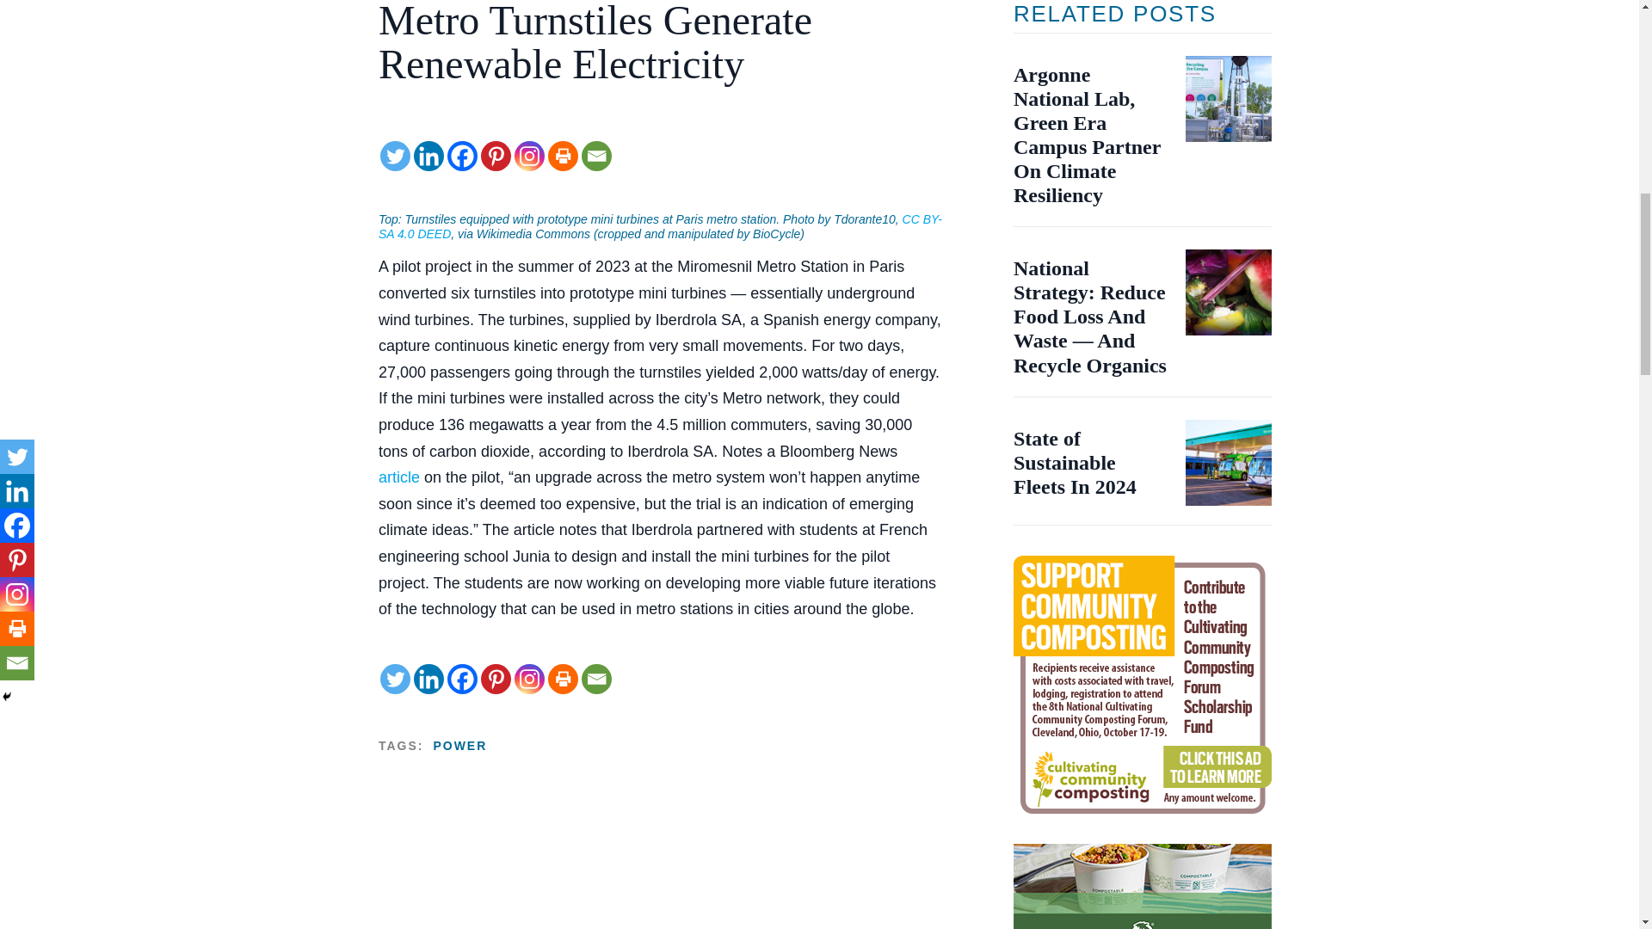  Describe the element at coordinates (496, 156) in the screenshot. I see `Pinterest` at that location.